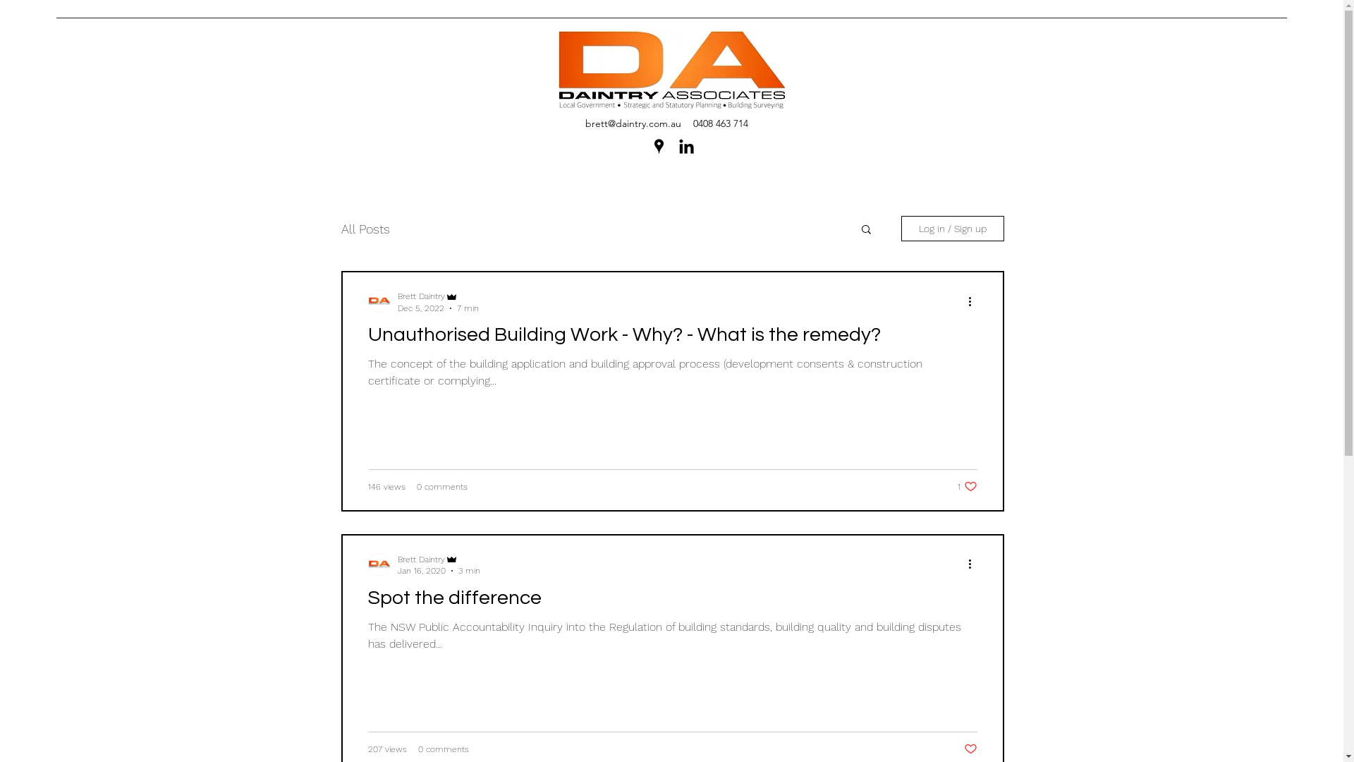 The width and height of the screenshot is (1354, 762). I want to click on Unauthorised Building Work - Why? - What is the remedy?, so click(673, 339).